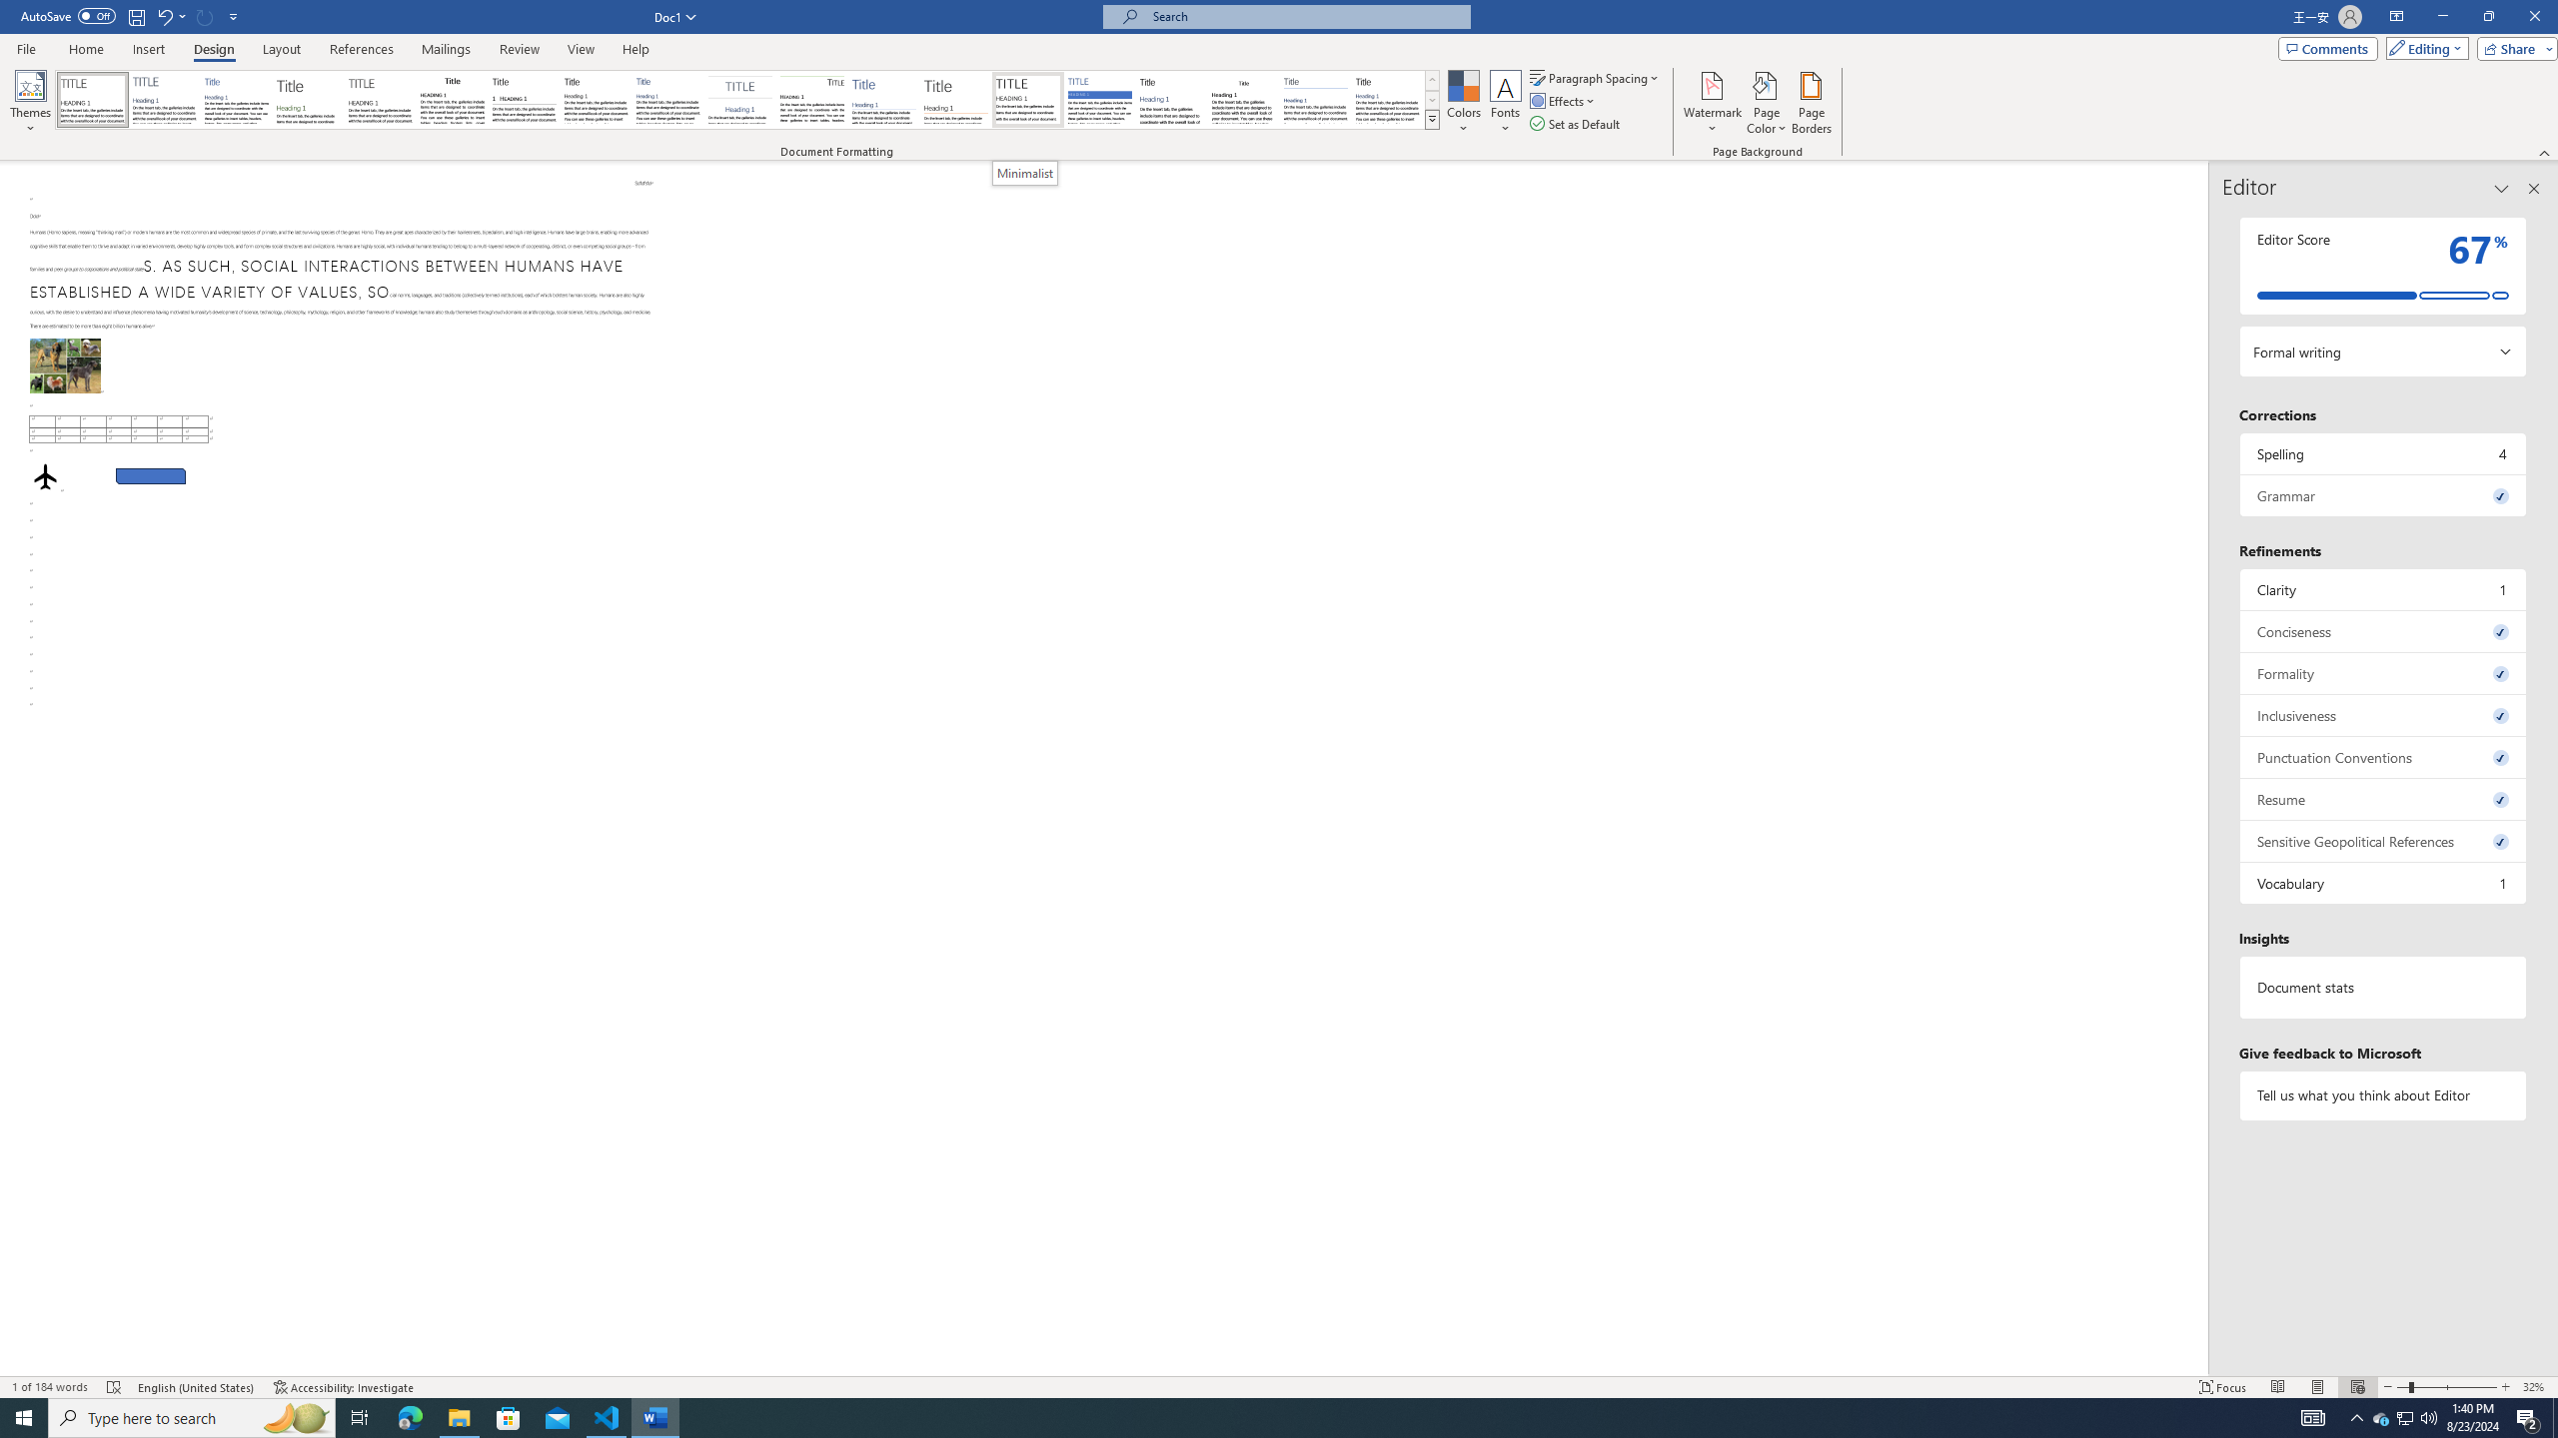 Image resolution: width=2558 pixels, height=1438 pixels. Describe the element at coordinates (1027, 100) in the screenshot. I see `Minimalist` at that location.